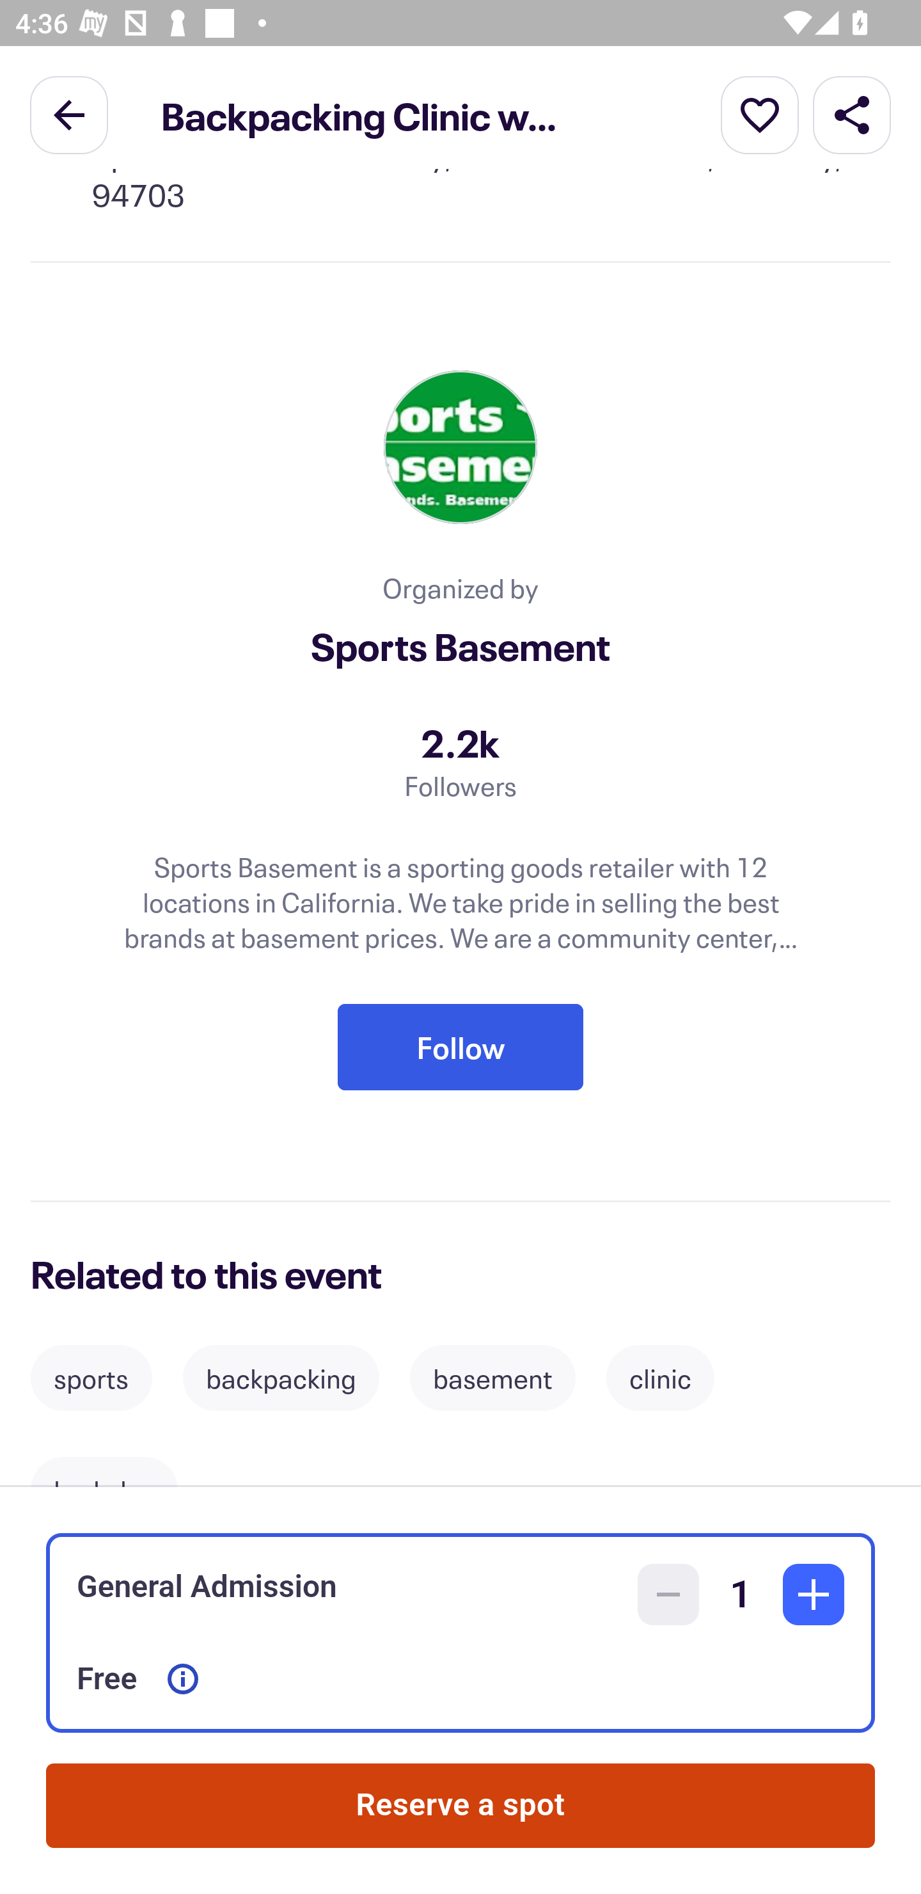 The image size is (921, 1894). I want to click on Share, so click(852, 114).